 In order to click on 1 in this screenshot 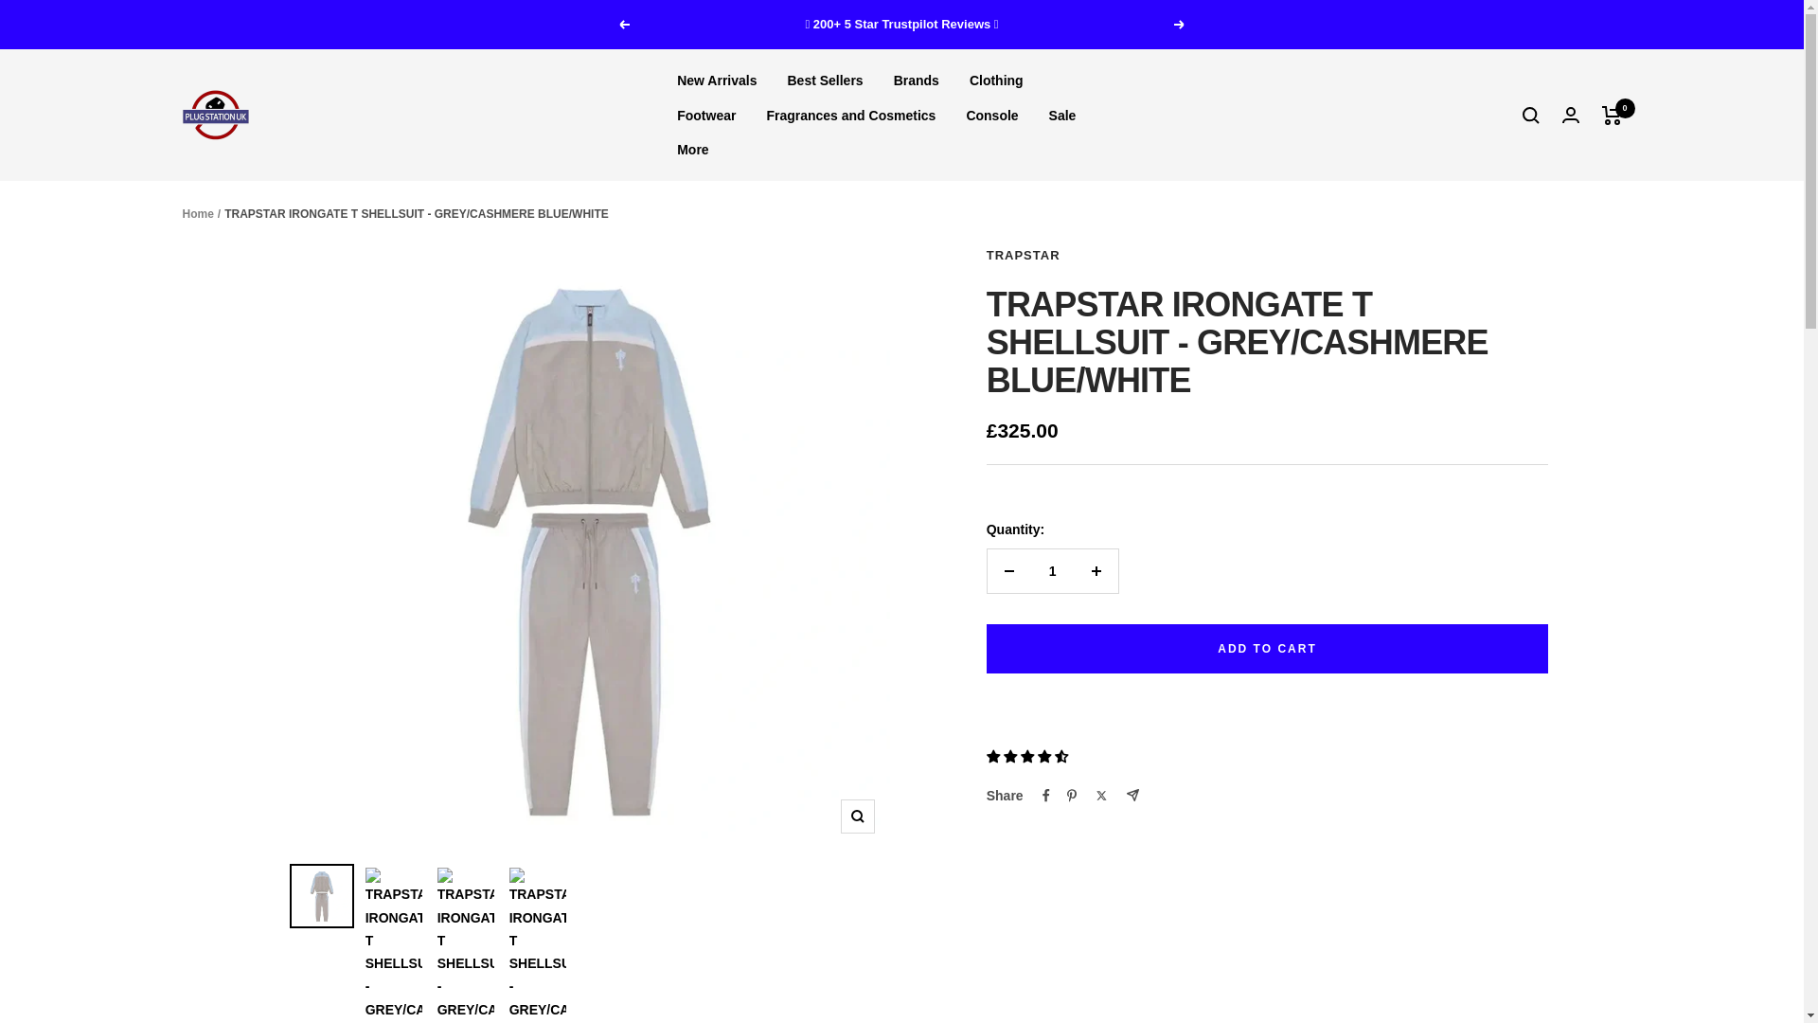, I will do `click(1052, 570)`.